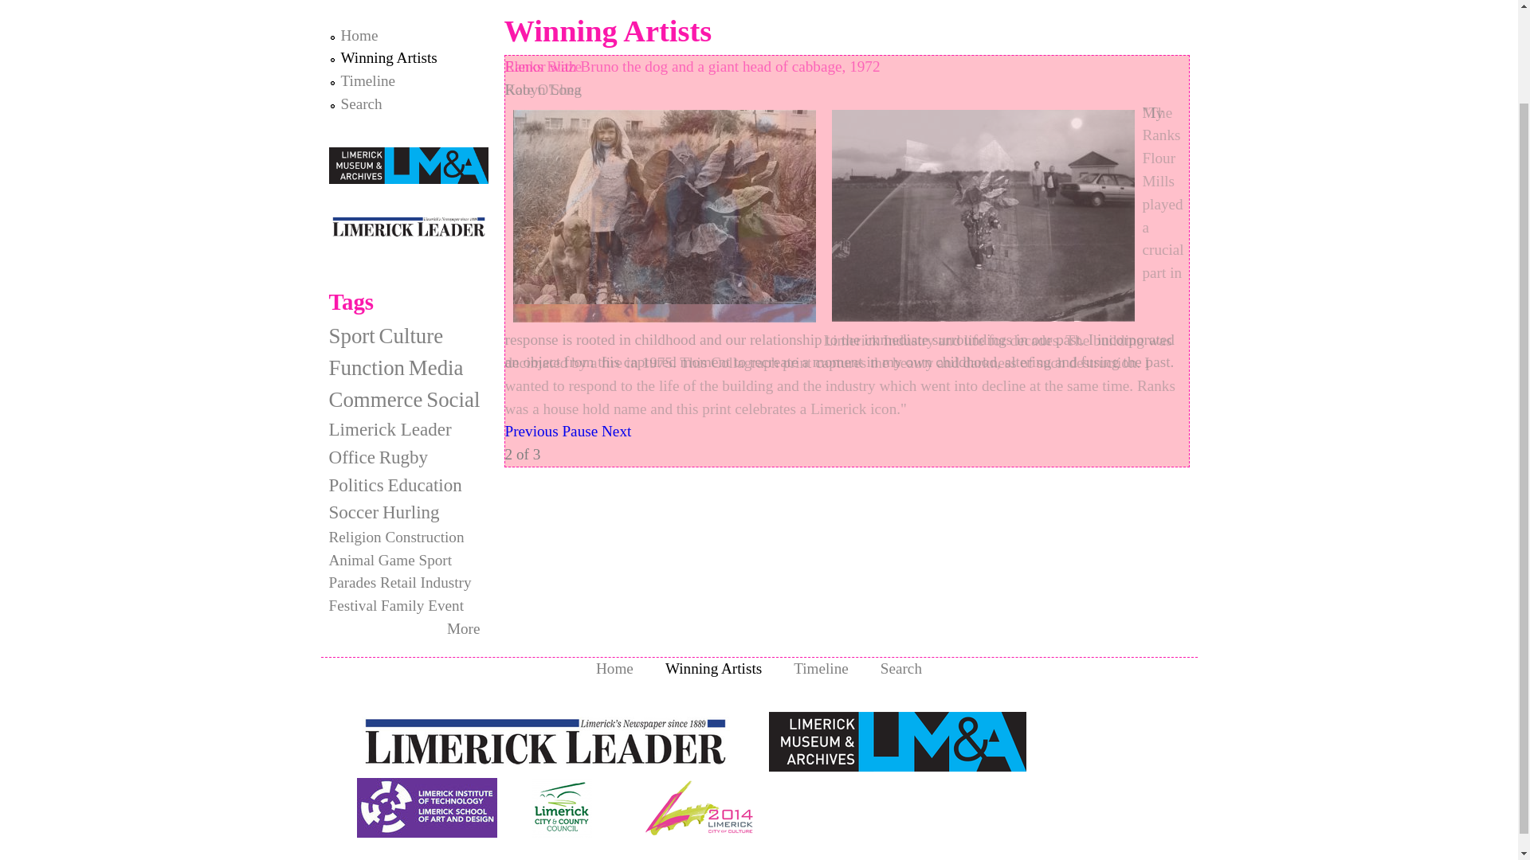 The image size is (1530, 860). Describe the element at coordinates (351, 559) in the screenshot. I see `Animal` at that location.